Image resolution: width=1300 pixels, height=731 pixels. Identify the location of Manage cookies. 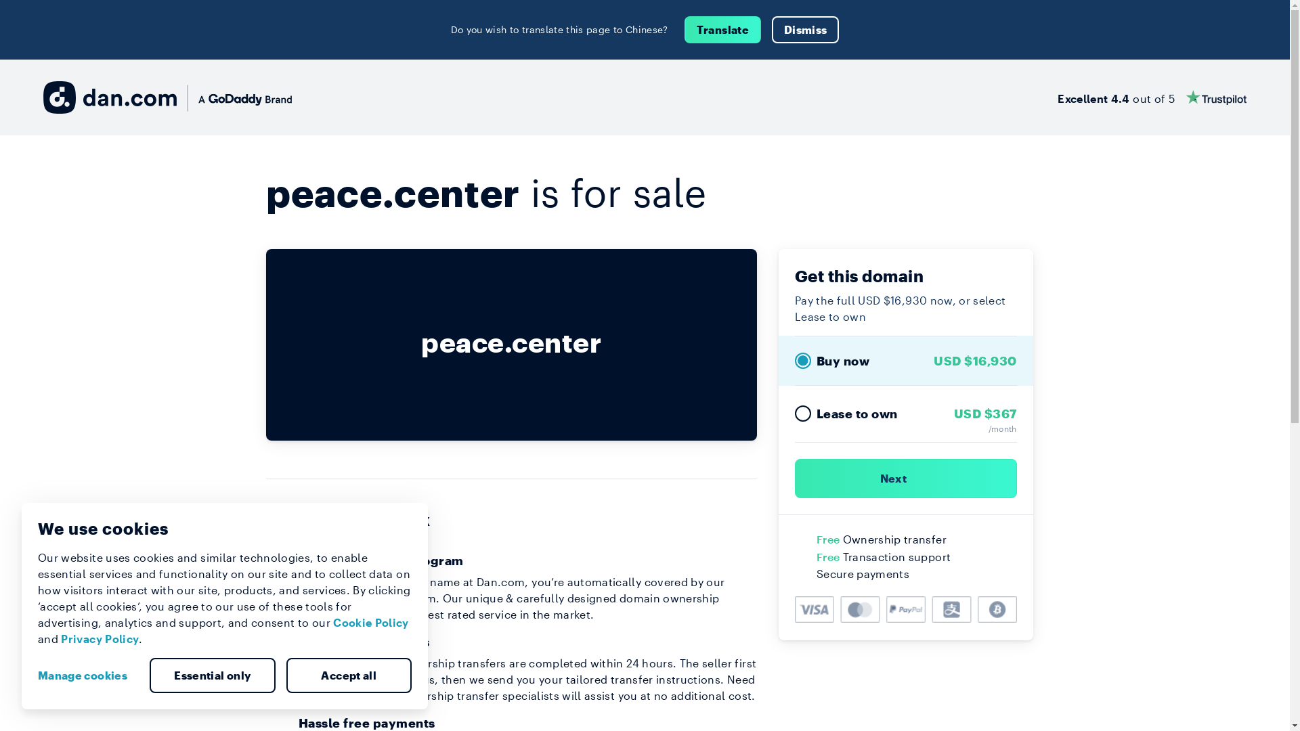
(88, 675).